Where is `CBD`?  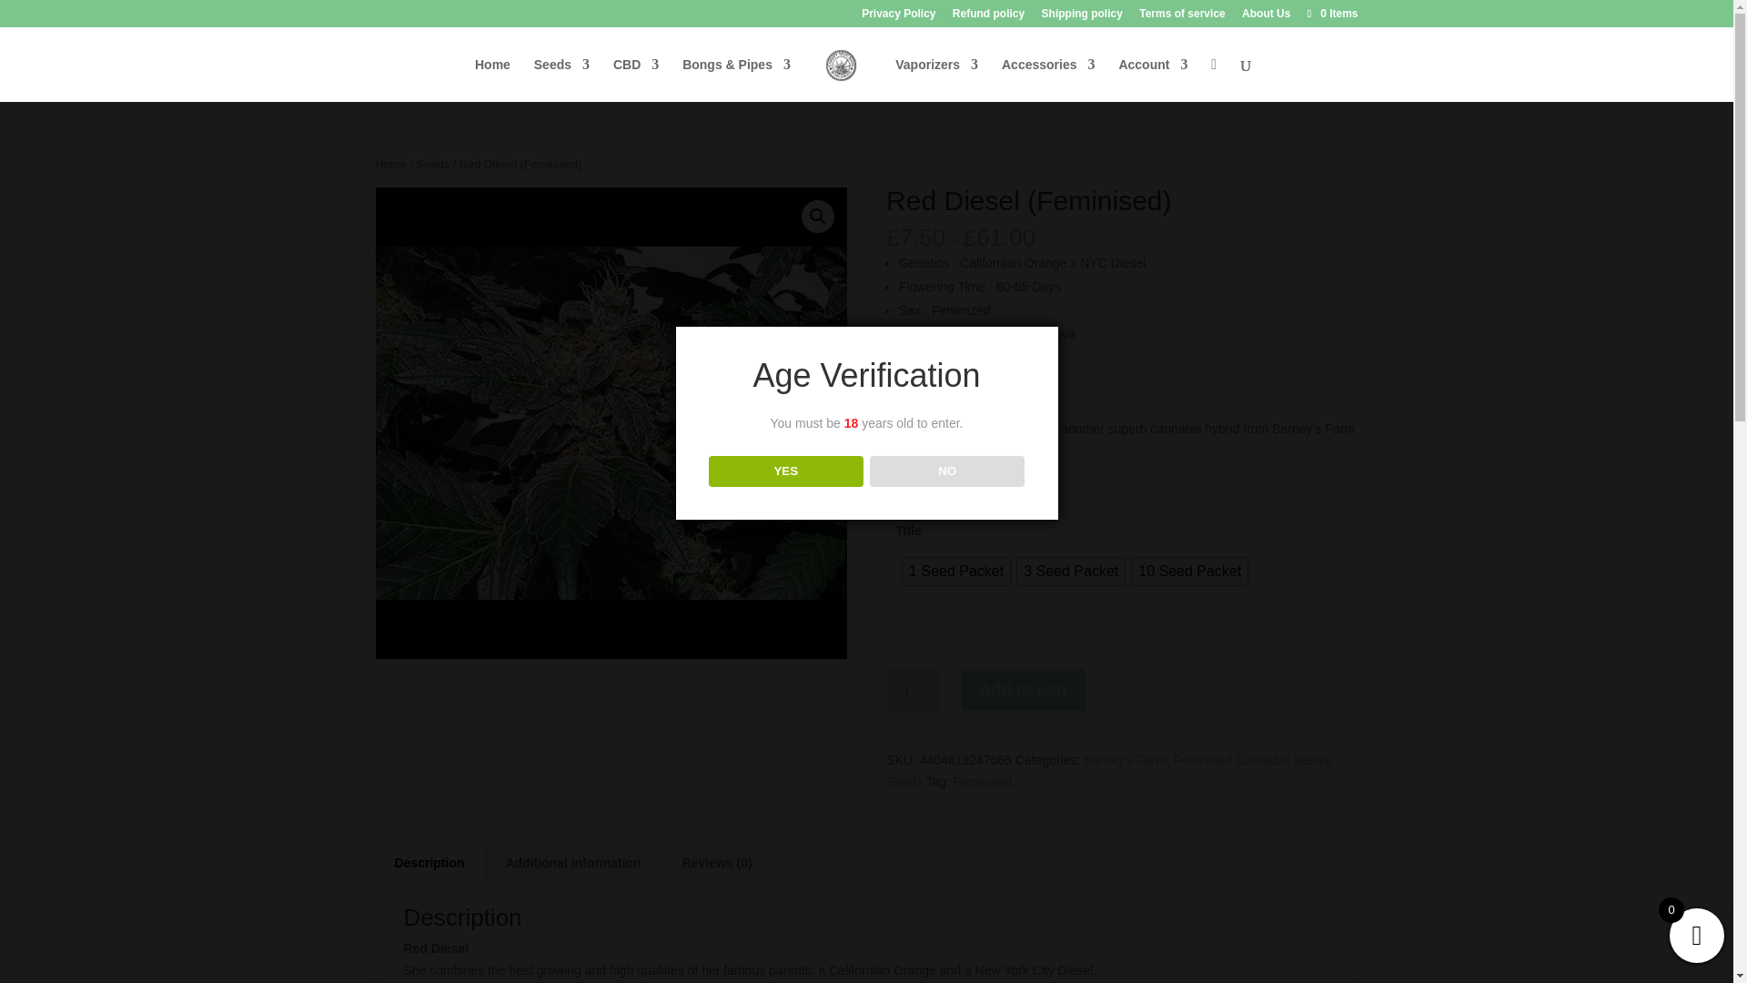 CBD is located at coordinates (635, 79).